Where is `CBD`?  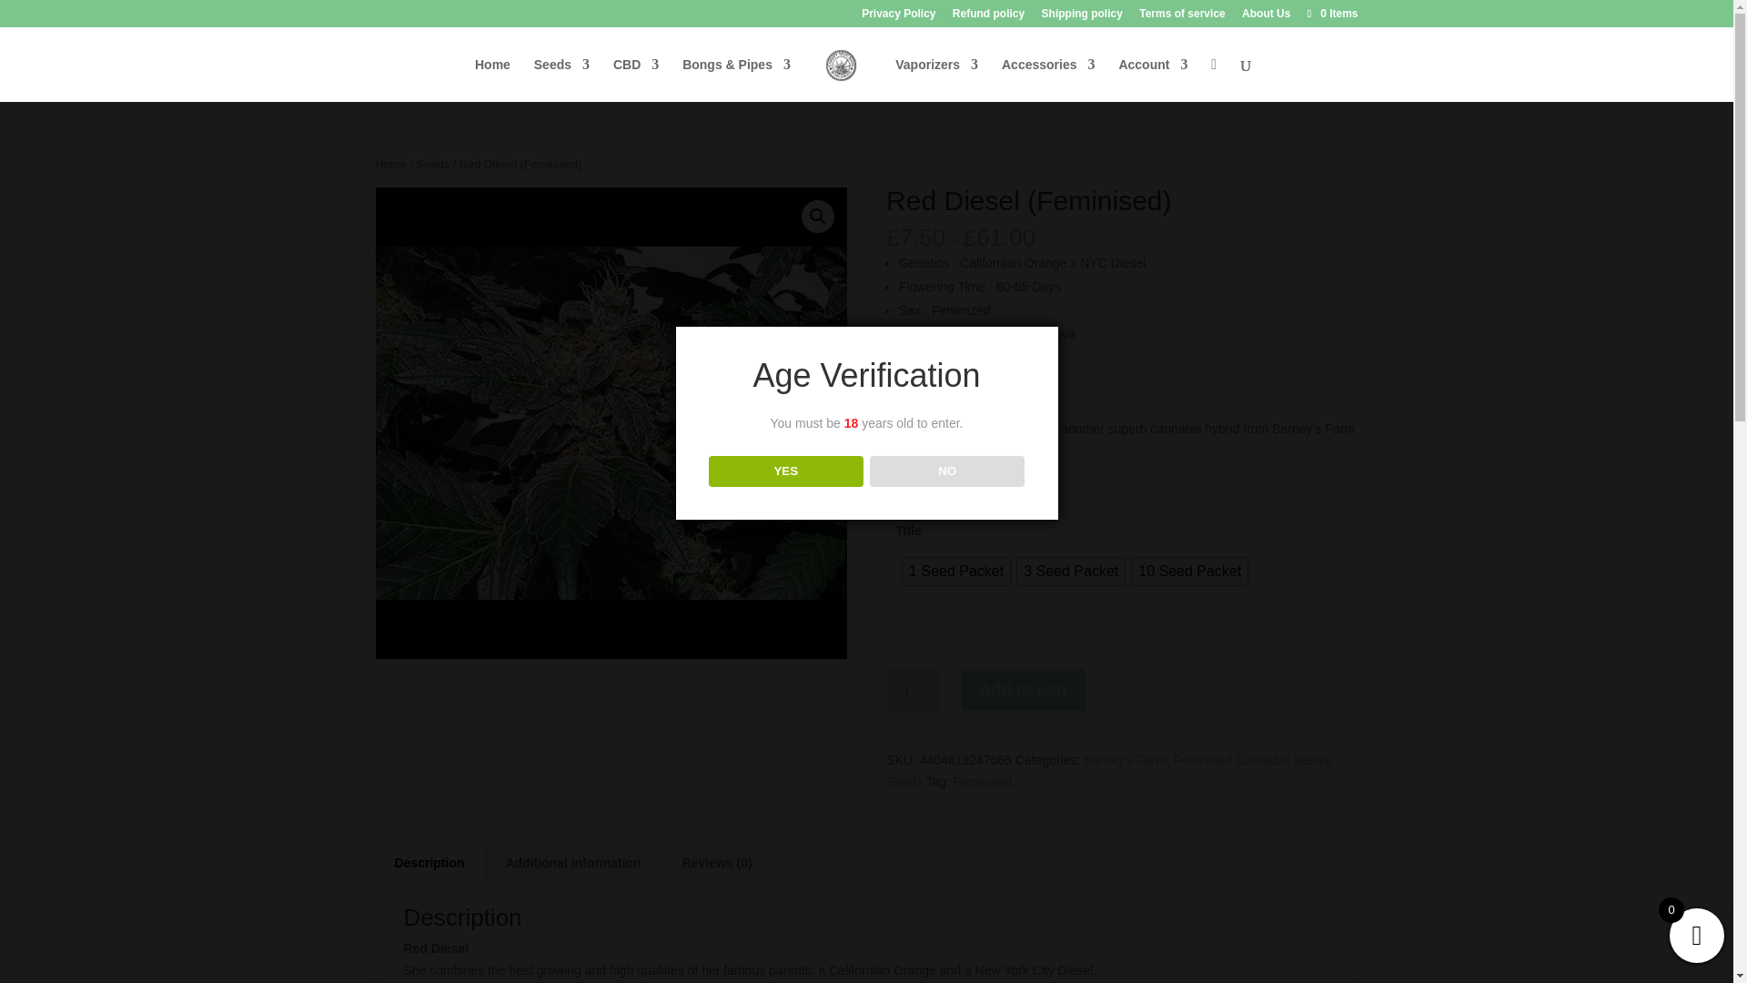 CBD is located at coordinates (635, 79).